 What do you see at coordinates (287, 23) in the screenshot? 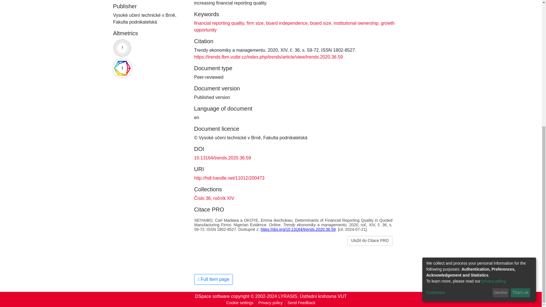
I see `board independence,` at bounding box center [287, 23].